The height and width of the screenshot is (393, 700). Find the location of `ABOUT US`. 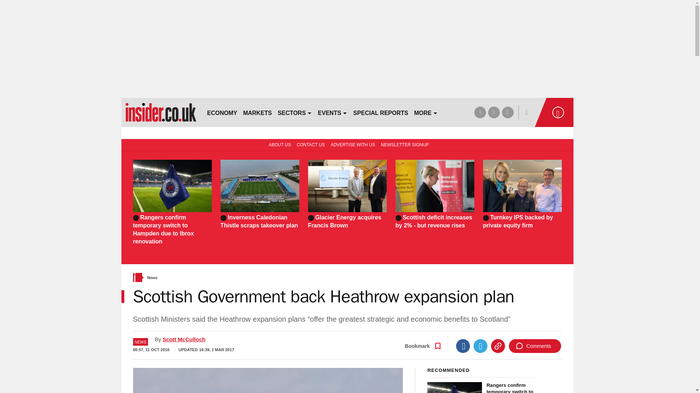

ABOUT US is located at coordinates (279, 144).